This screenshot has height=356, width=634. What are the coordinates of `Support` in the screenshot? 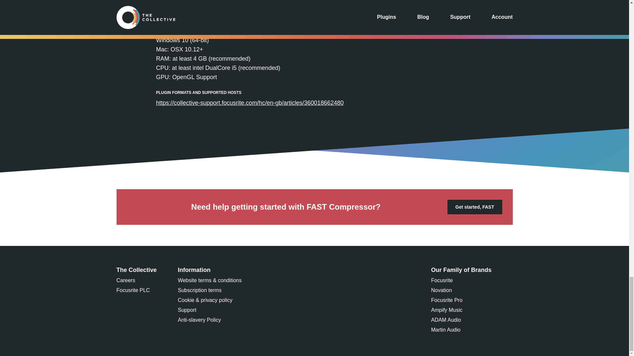 It's located at (187, 311).